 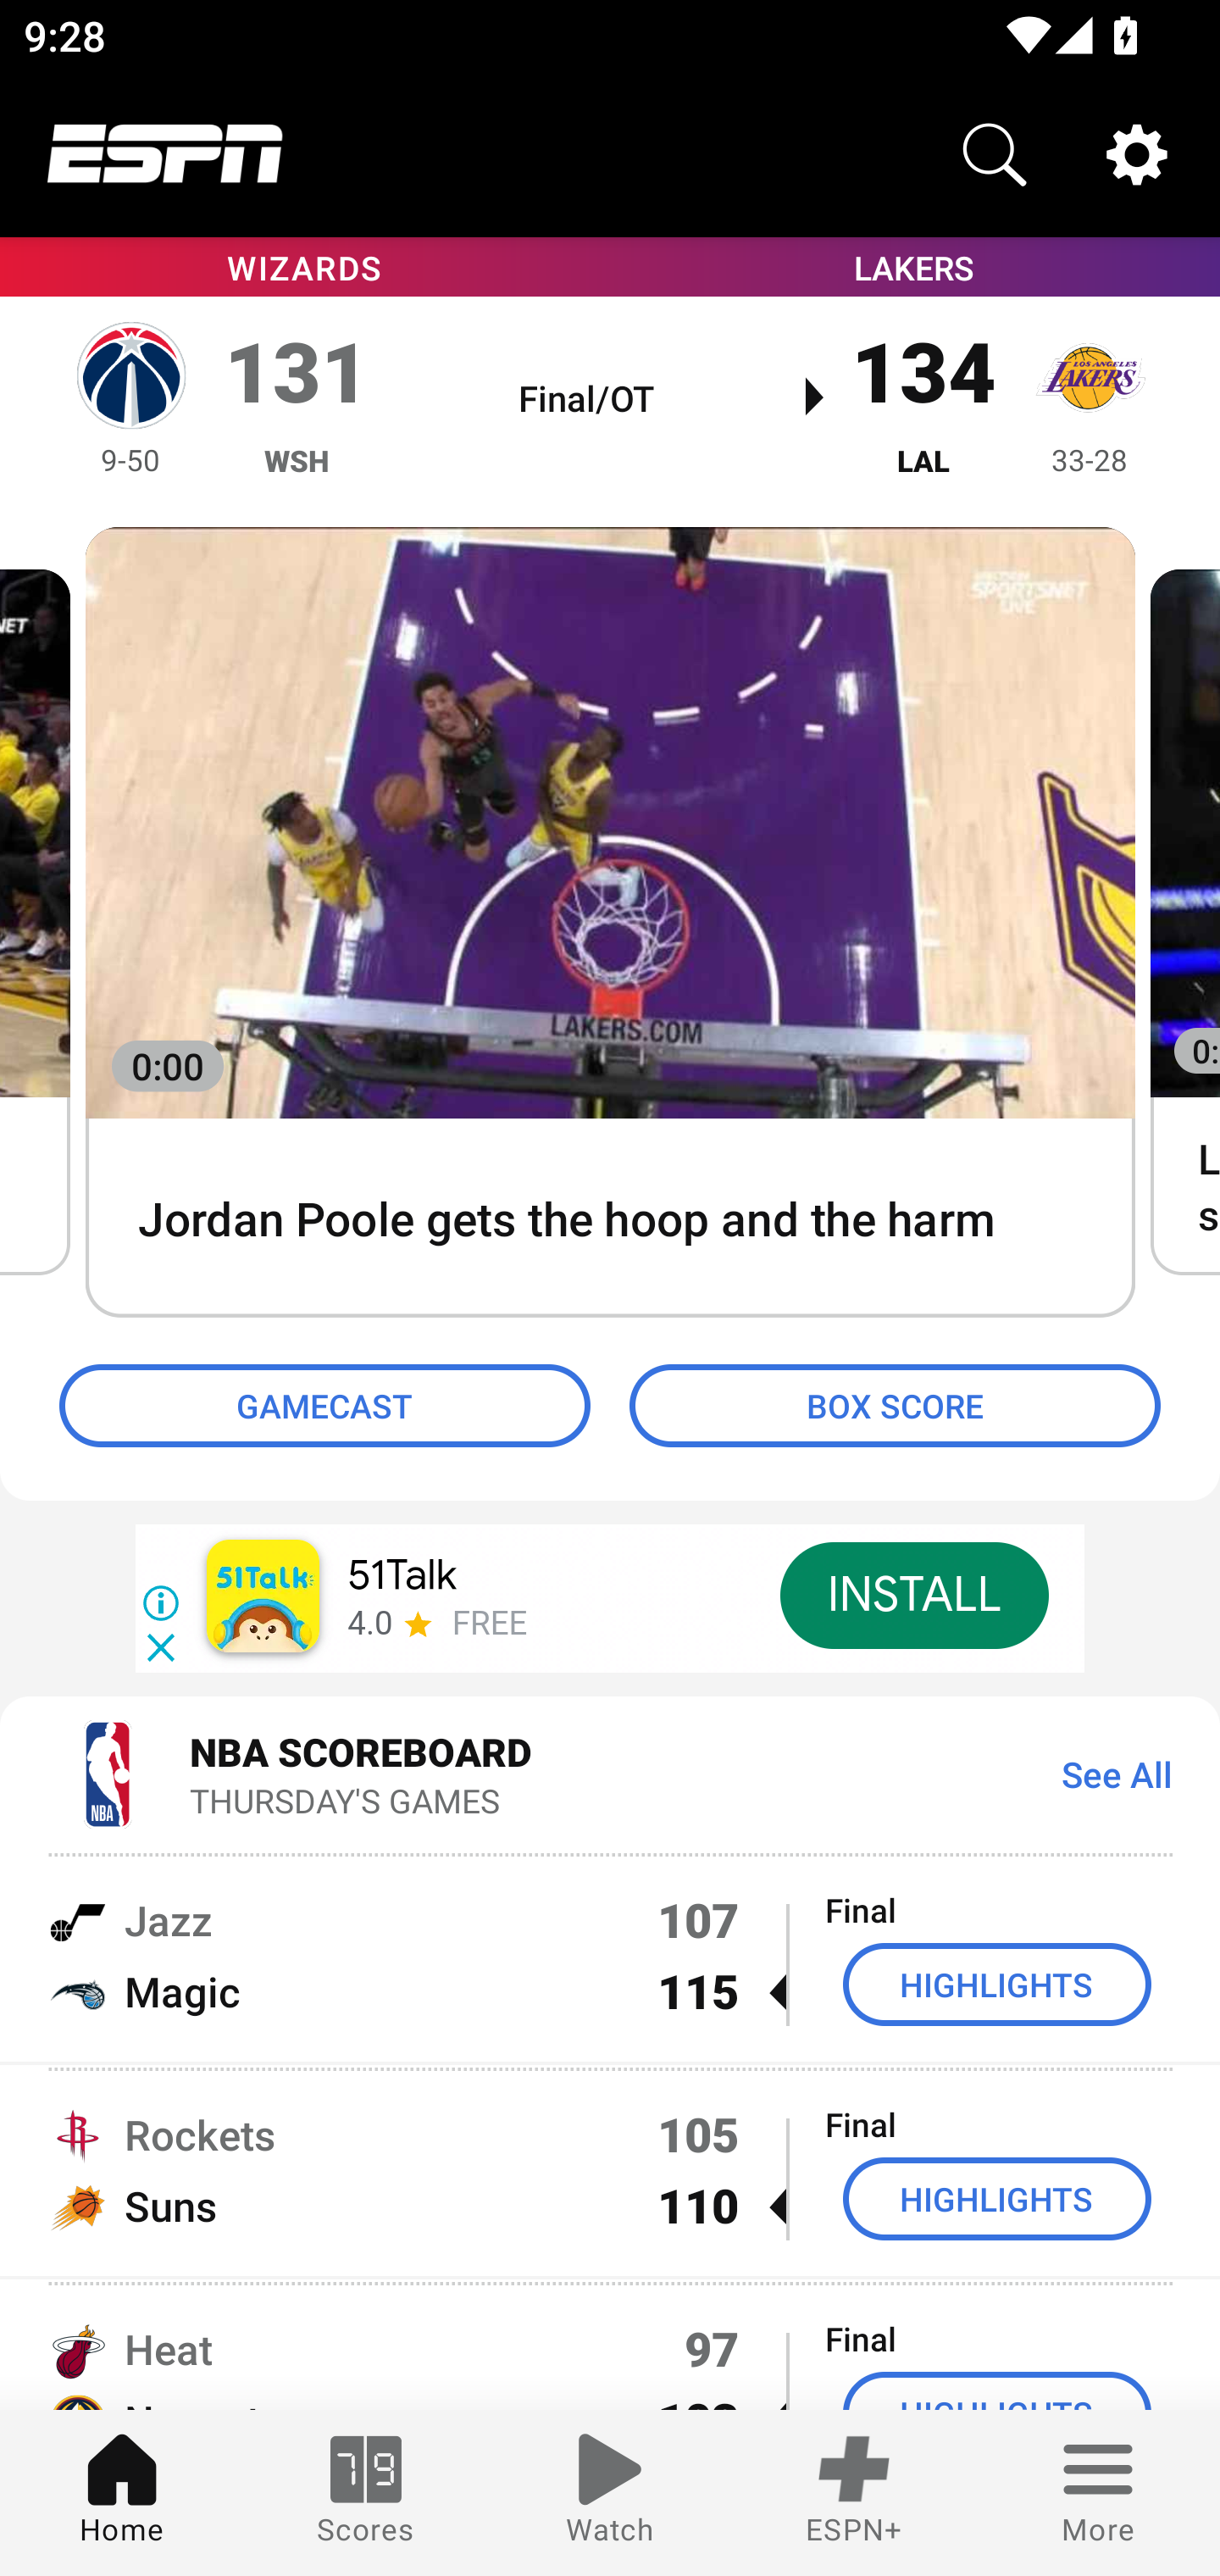 I want to click on Watch, so click(x=610, y=2493).